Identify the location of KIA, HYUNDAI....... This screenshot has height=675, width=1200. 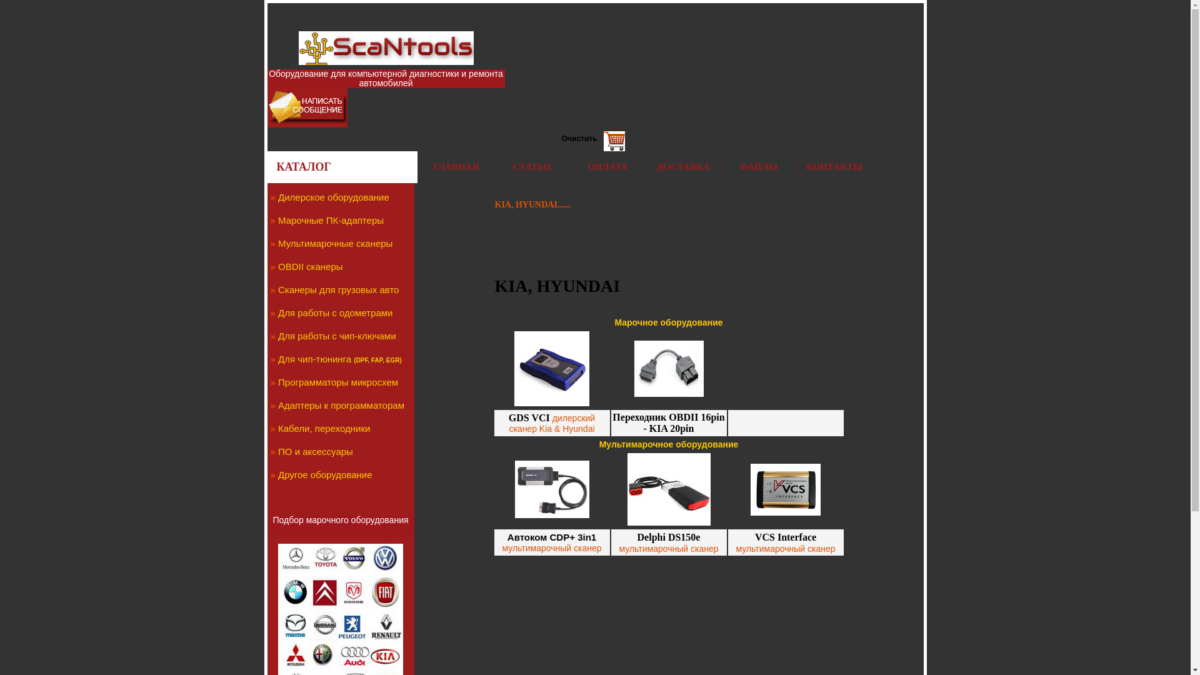
(532, 205).